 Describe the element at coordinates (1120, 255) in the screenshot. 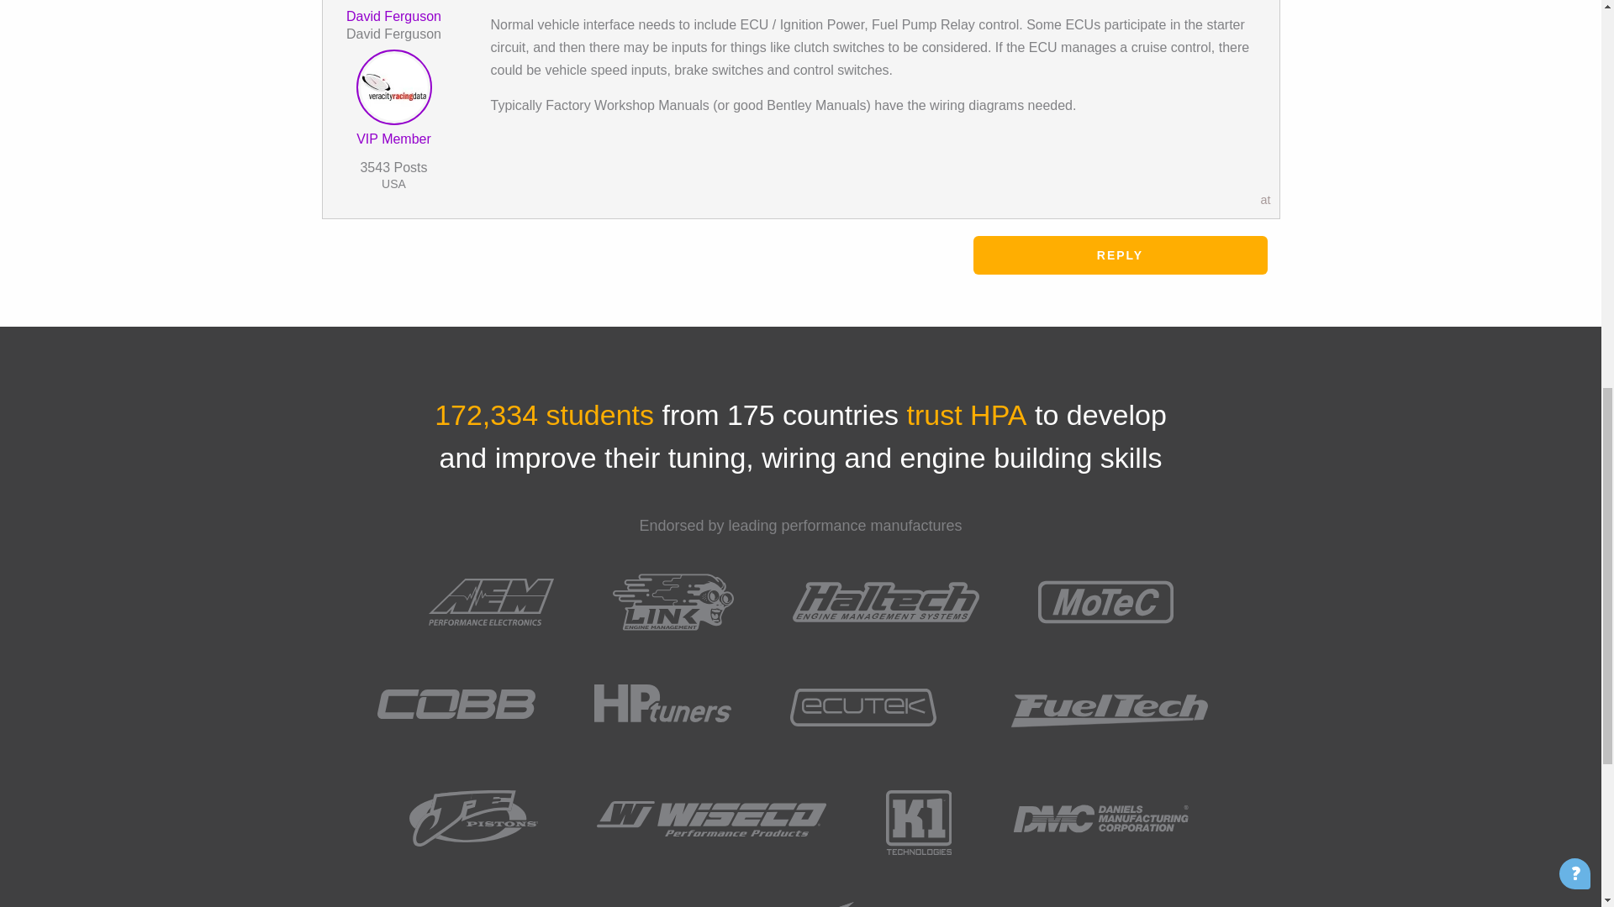

I see `Click here to reply to this topic` at that location.